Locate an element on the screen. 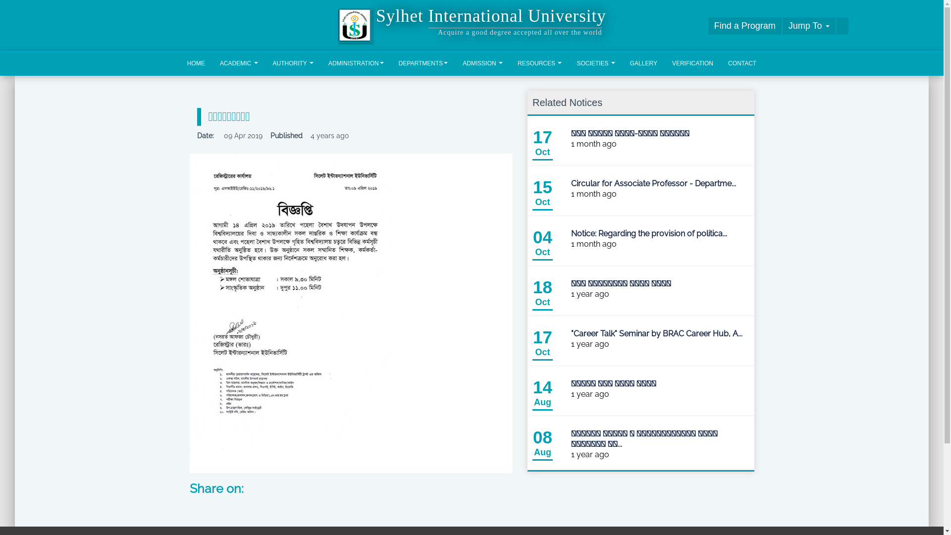 This screenshot has height=535, width=951. Circular for Associate Professor - Departme... is located at coordinates (654, 183).